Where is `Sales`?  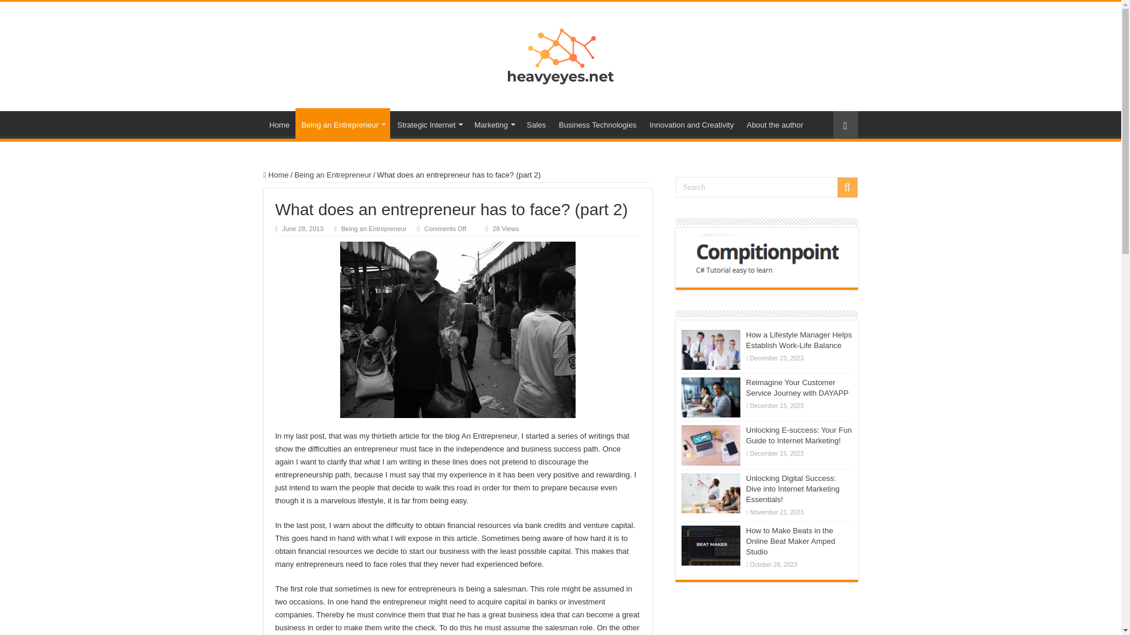 Sales is located at coordinates (536, 123).